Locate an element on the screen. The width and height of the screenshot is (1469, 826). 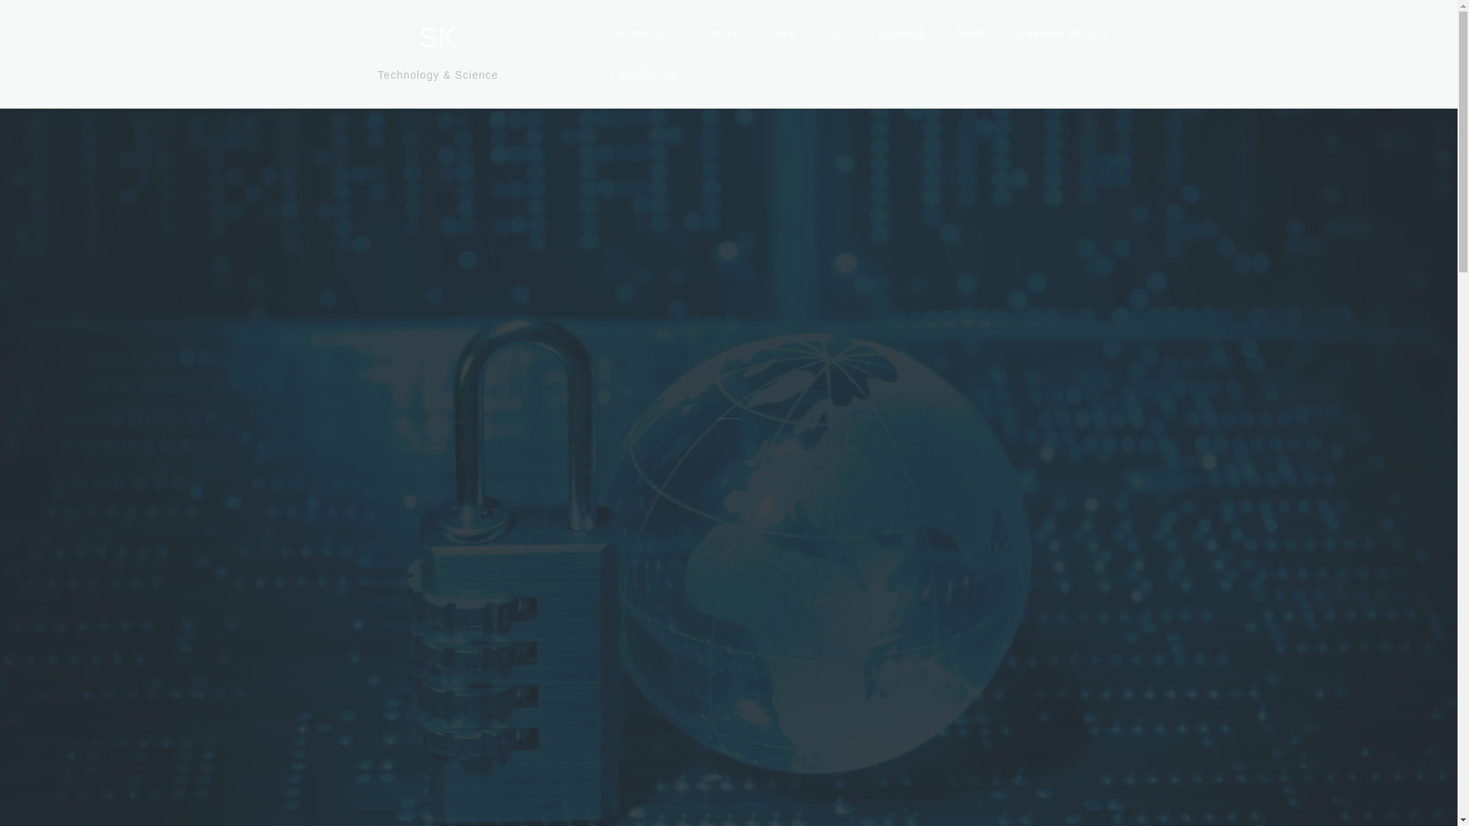
Contact Us is located at coordinates (643, 75).